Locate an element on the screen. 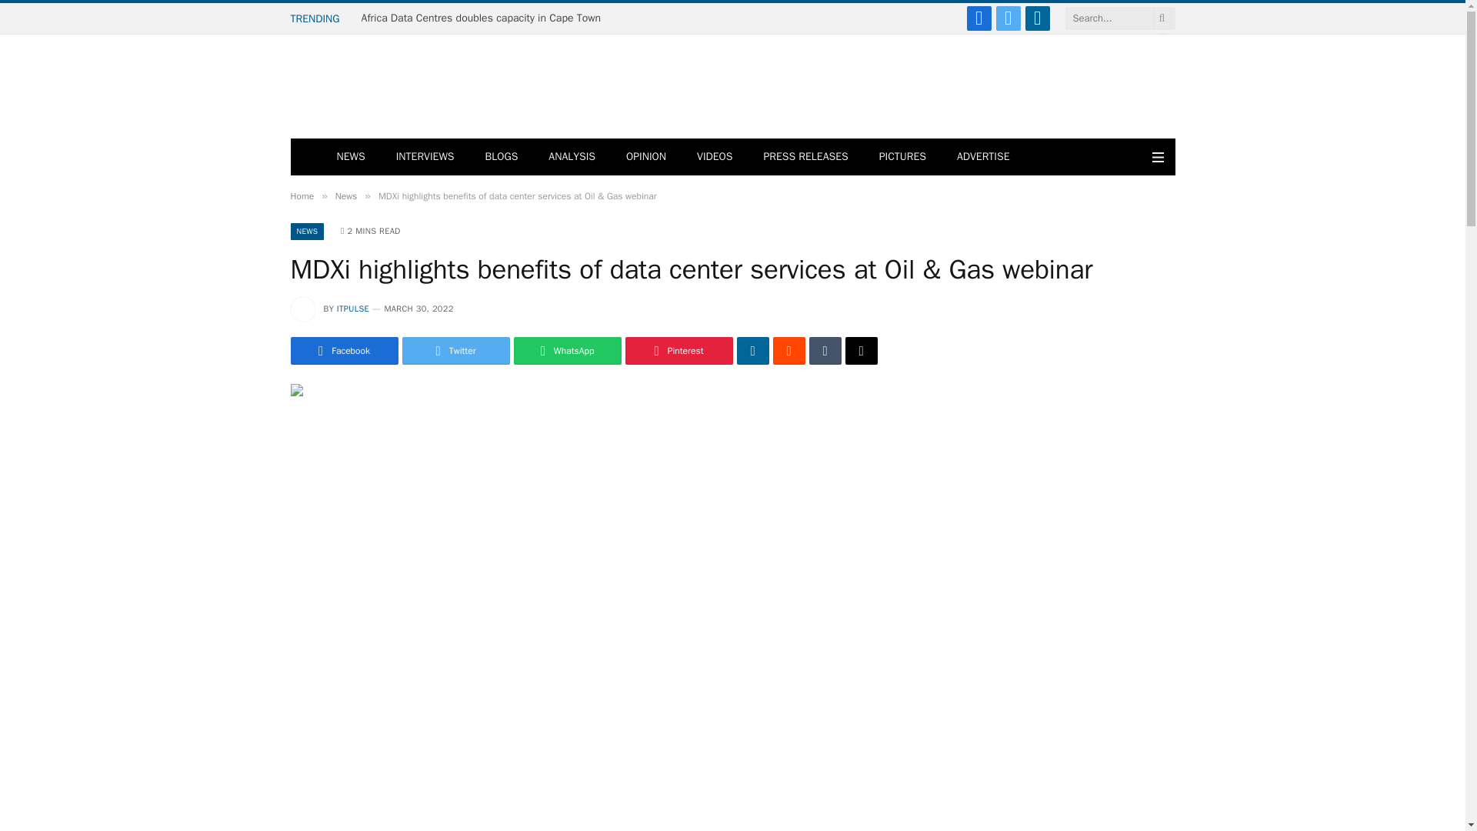 The height and width of the screenshot is (831, 1477). ANALYSIS is located at coordinates (572, 157).